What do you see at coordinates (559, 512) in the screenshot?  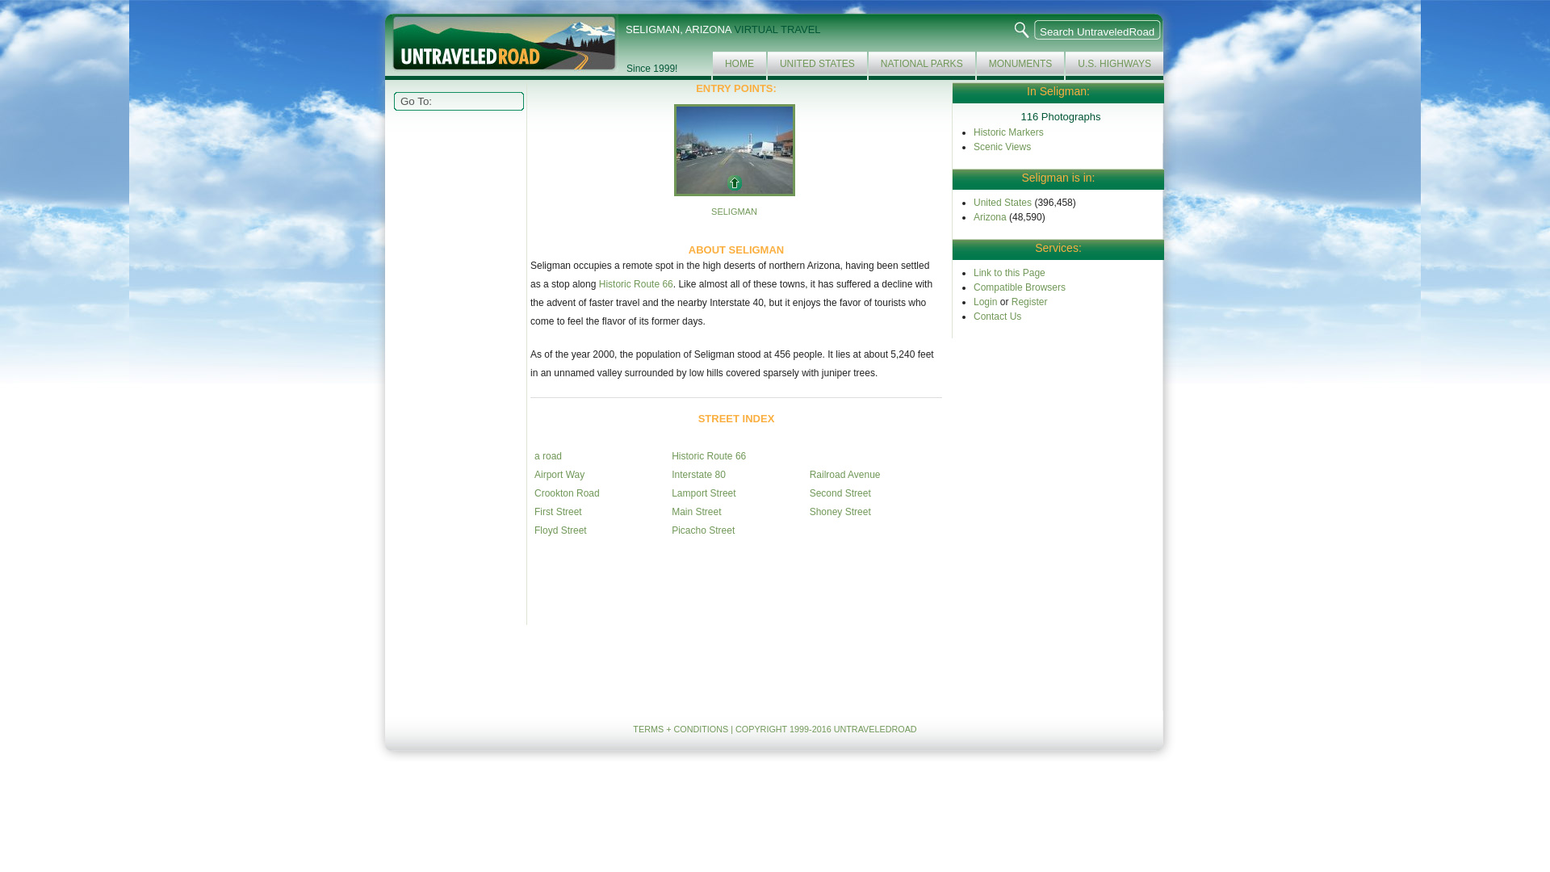 I see `First Street` at bounding box center [559, 512].